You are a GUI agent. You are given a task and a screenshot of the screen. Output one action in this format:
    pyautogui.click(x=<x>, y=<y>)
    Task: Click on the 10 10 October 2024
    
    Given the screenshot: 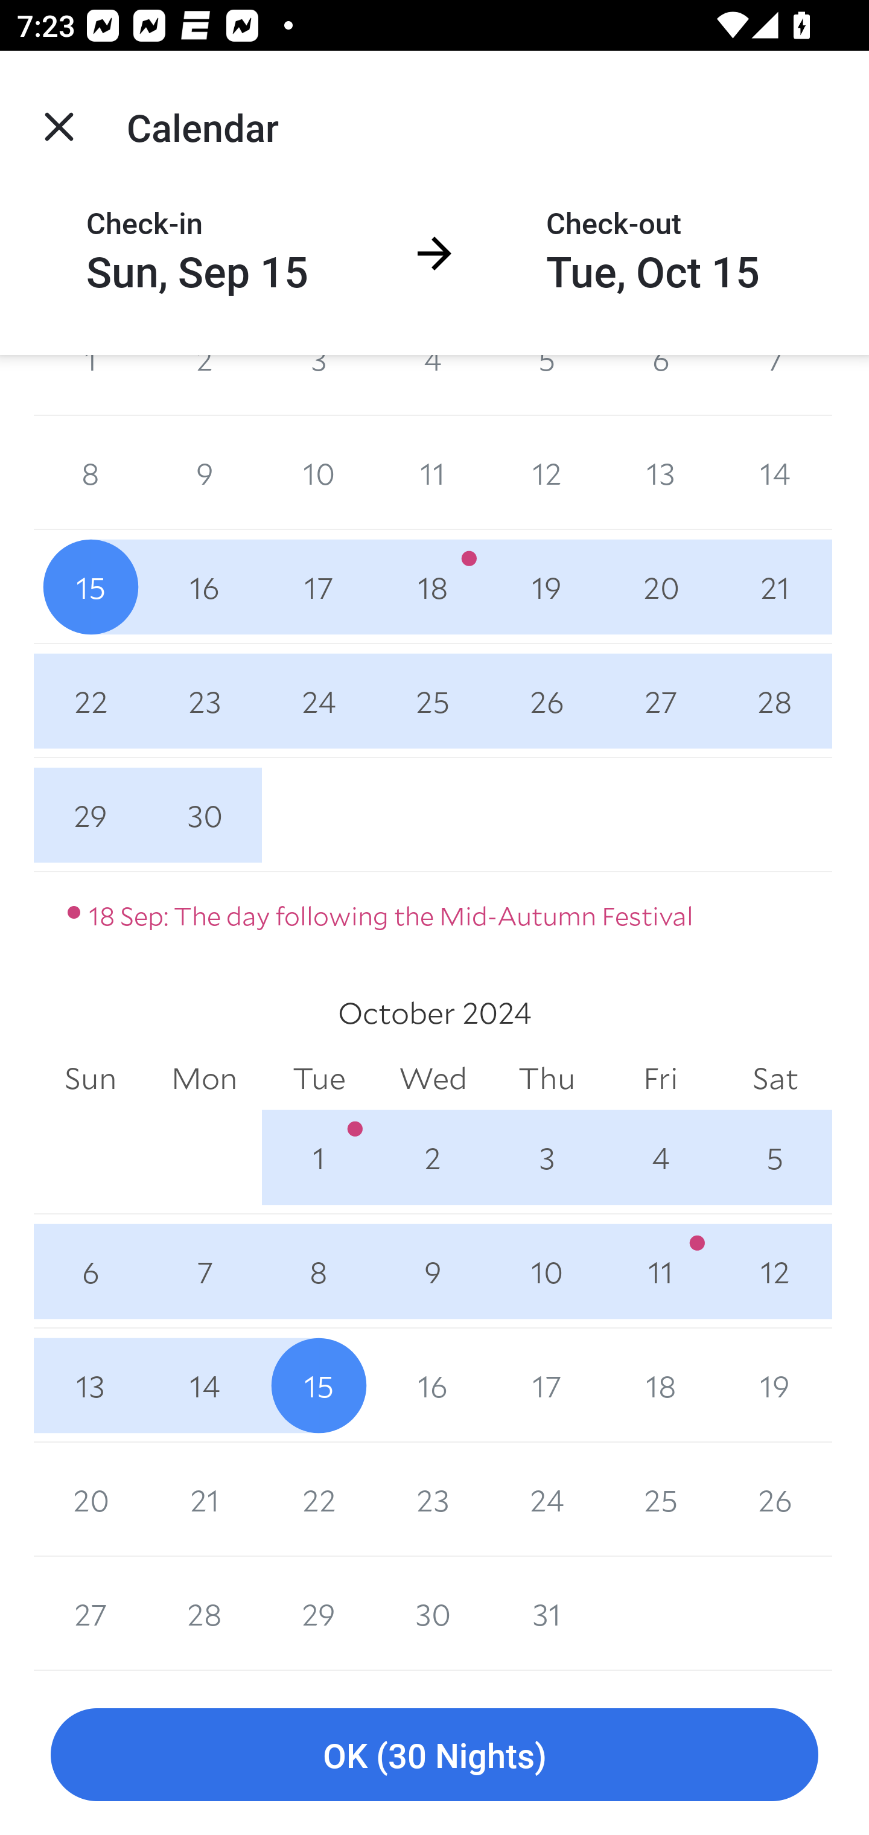 What is the action you would take?
    pyautogui.click(x=547, y=1271)
    